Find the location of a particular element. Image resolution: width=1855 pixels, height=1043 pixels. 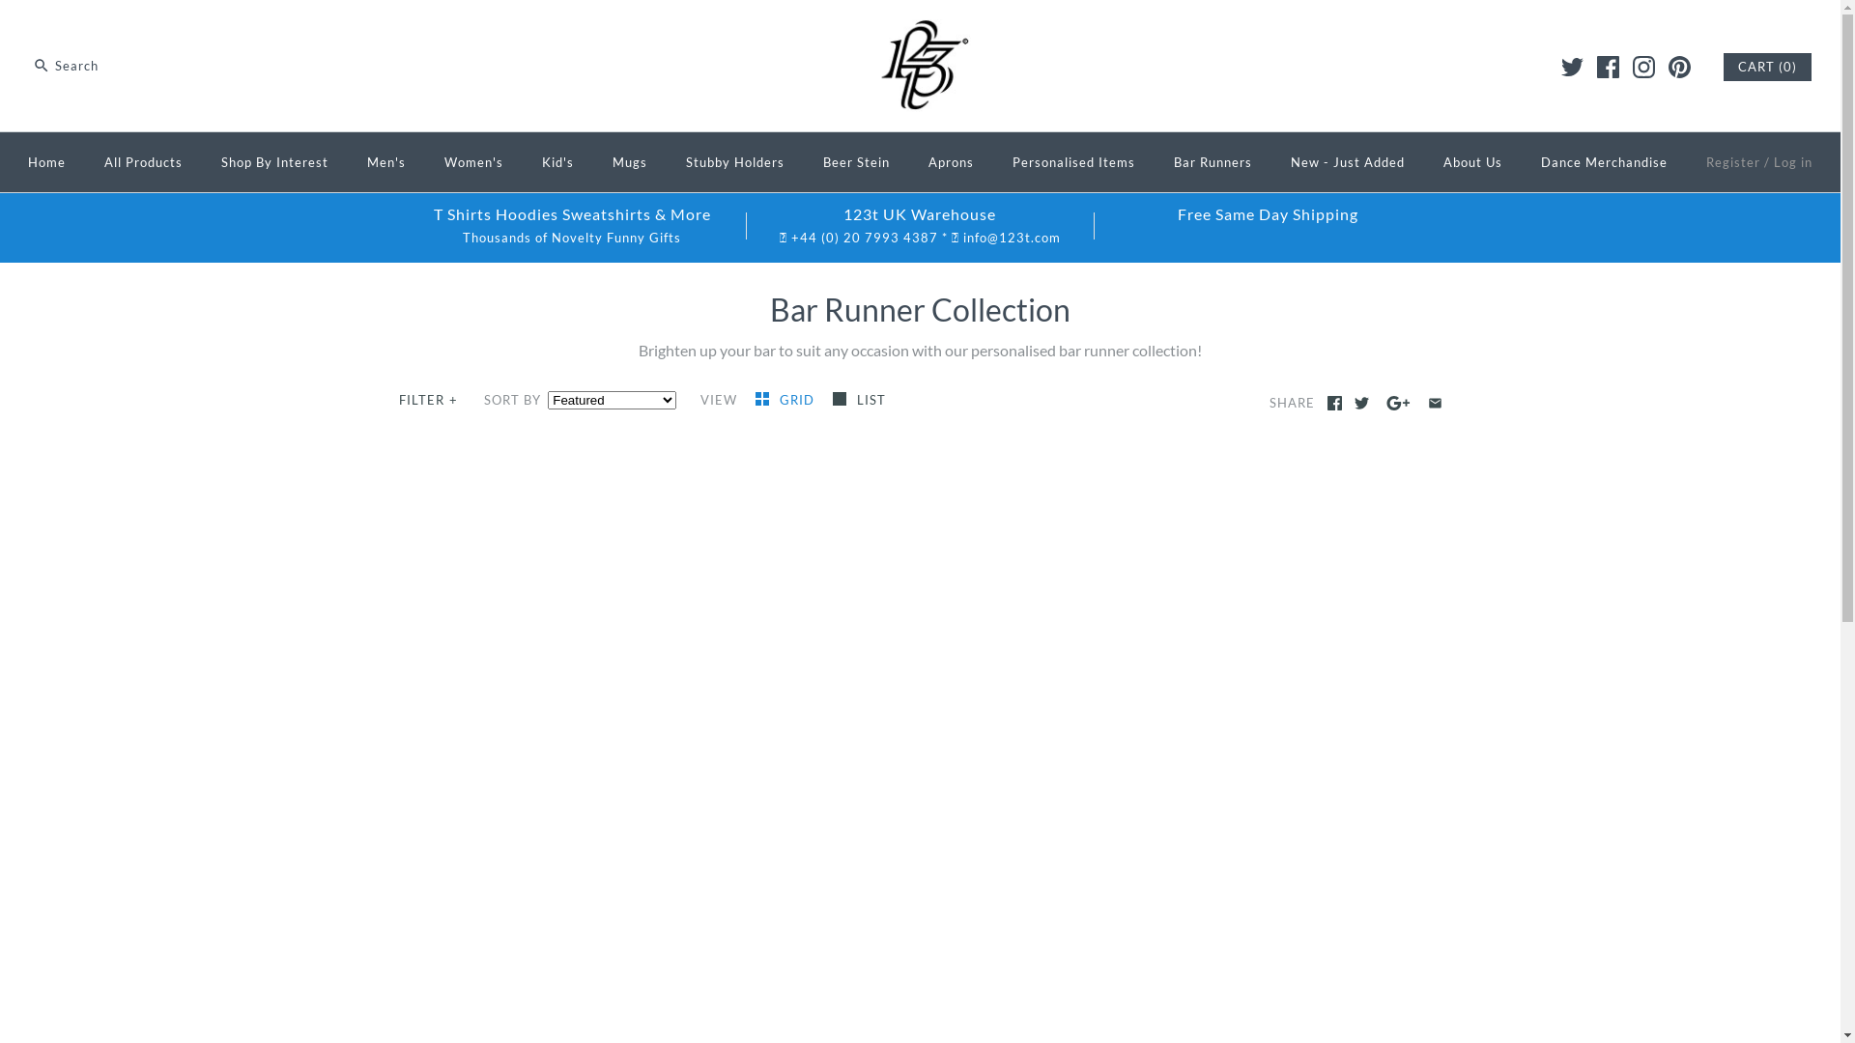

Men's is located at coordinates (386, 162).